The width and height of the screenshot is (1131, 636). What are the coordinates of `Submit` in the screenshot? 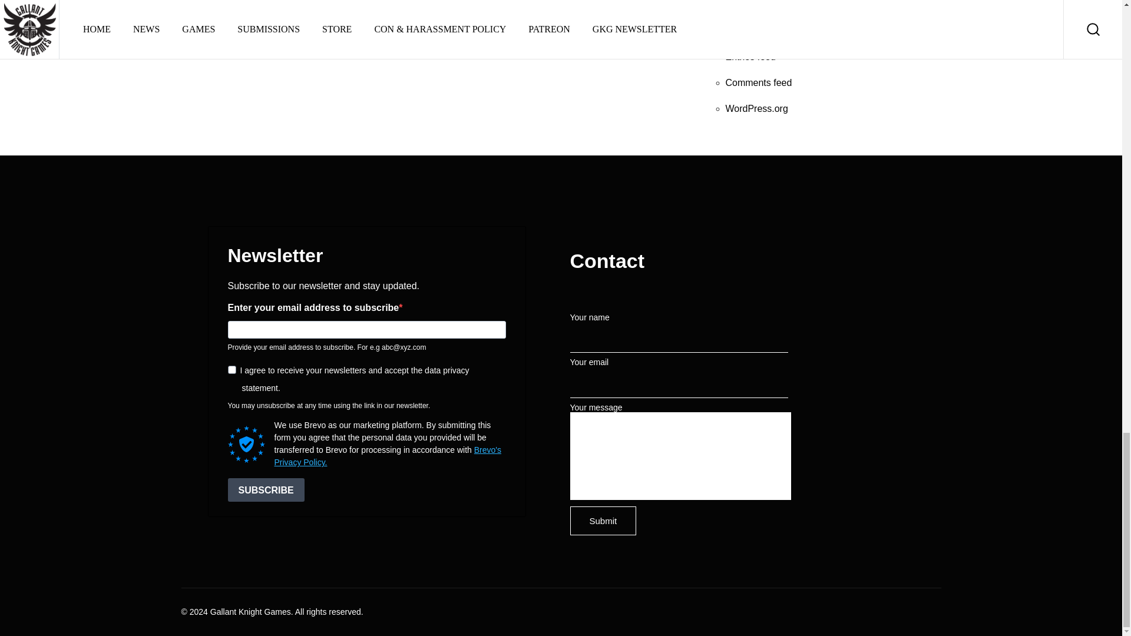 It's located at (603, 521).